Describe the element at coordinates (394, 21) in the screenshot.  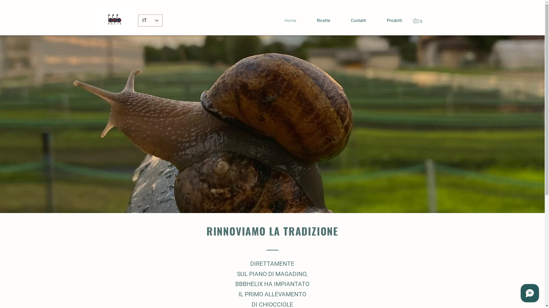
I see `Prodotti` at that location.